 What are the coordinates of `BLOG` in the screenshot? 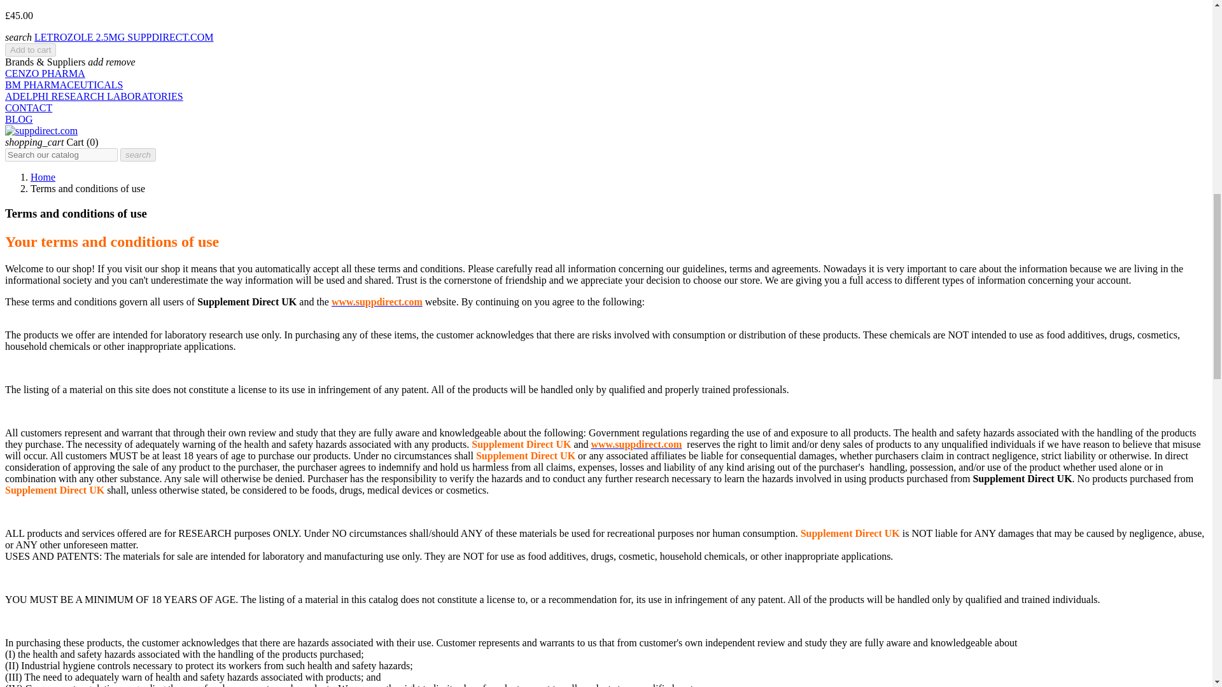 It's located at (18, 119).